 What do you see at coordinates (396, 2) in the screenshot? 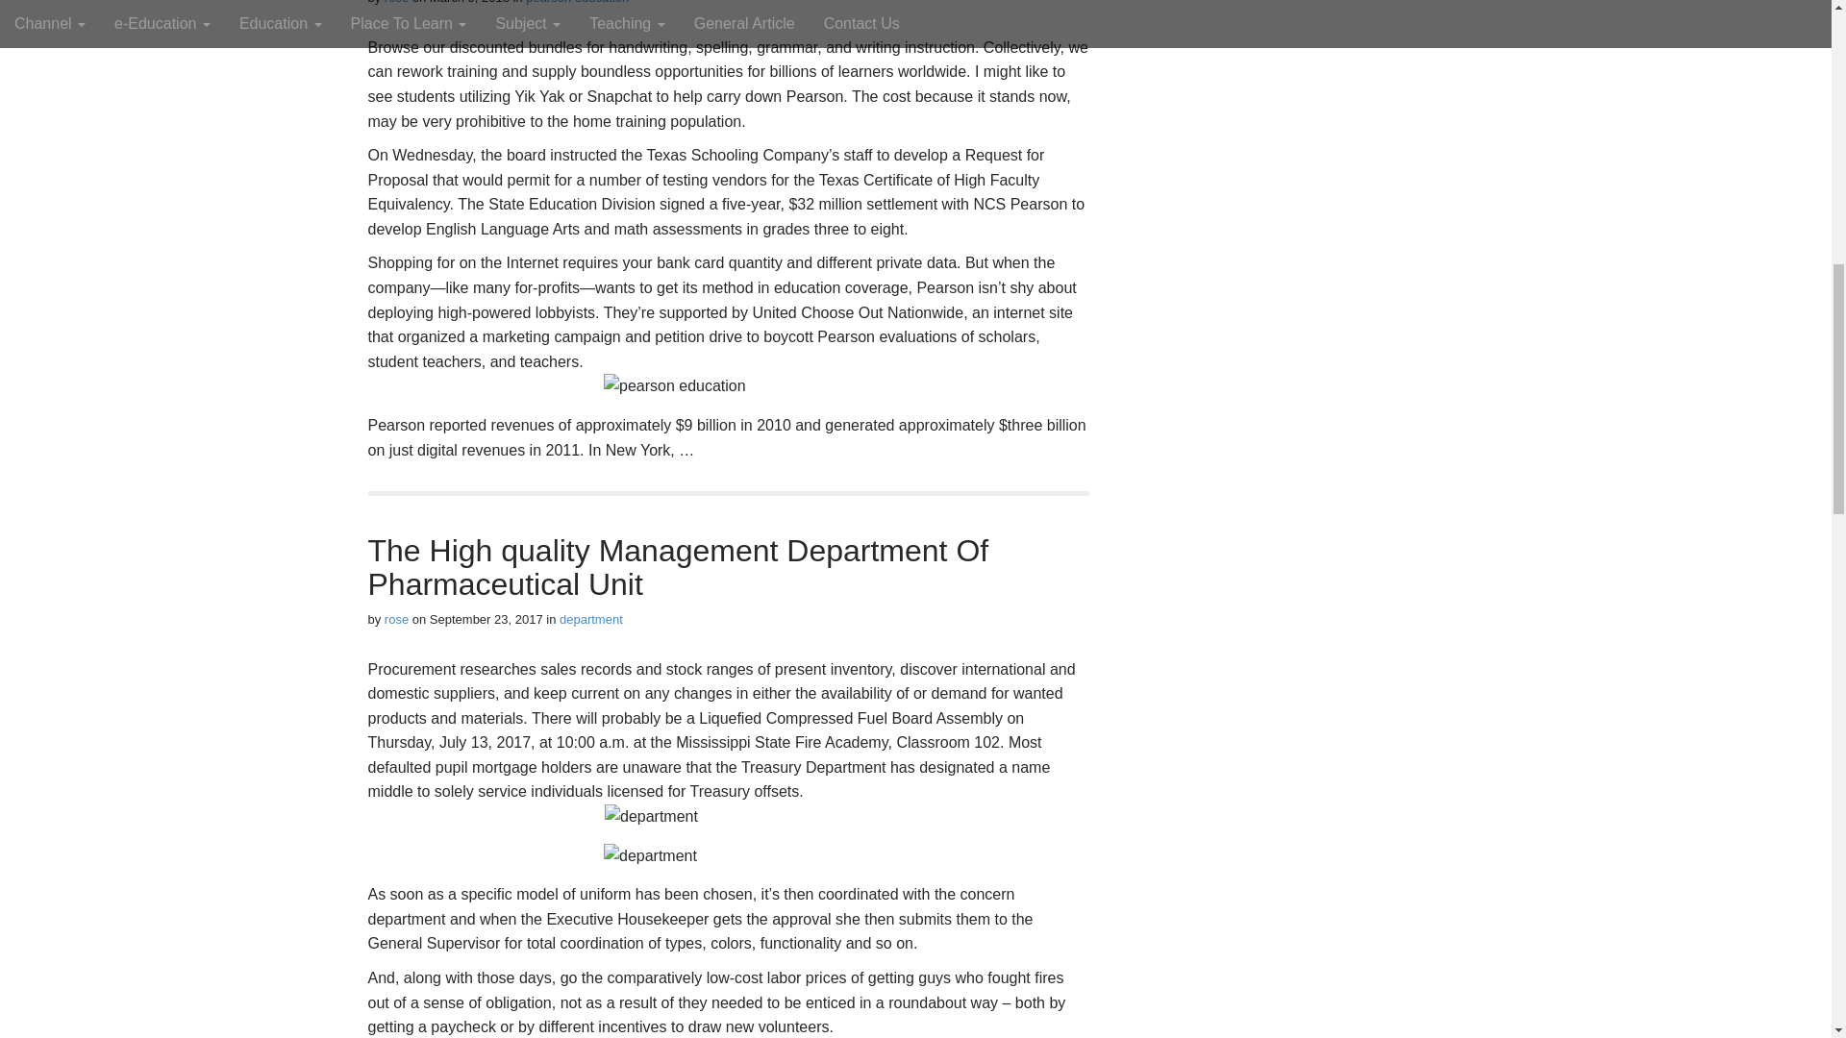
I see `Posts by rose` at bounding box center [396, 2].